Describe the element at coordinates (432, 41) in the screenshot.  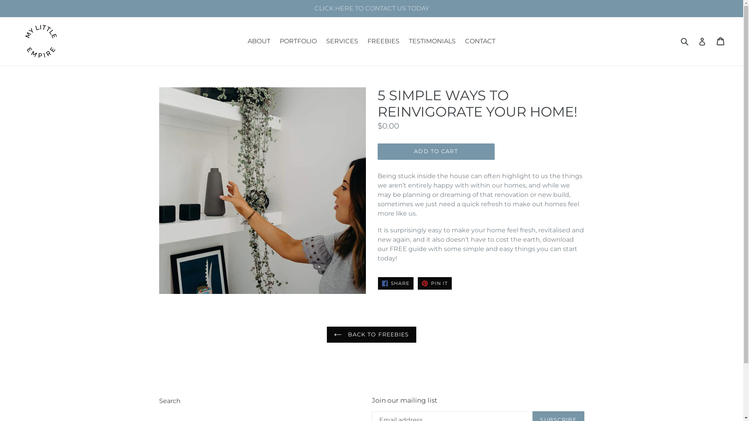
I see `TESTIMONIALS` at that location.